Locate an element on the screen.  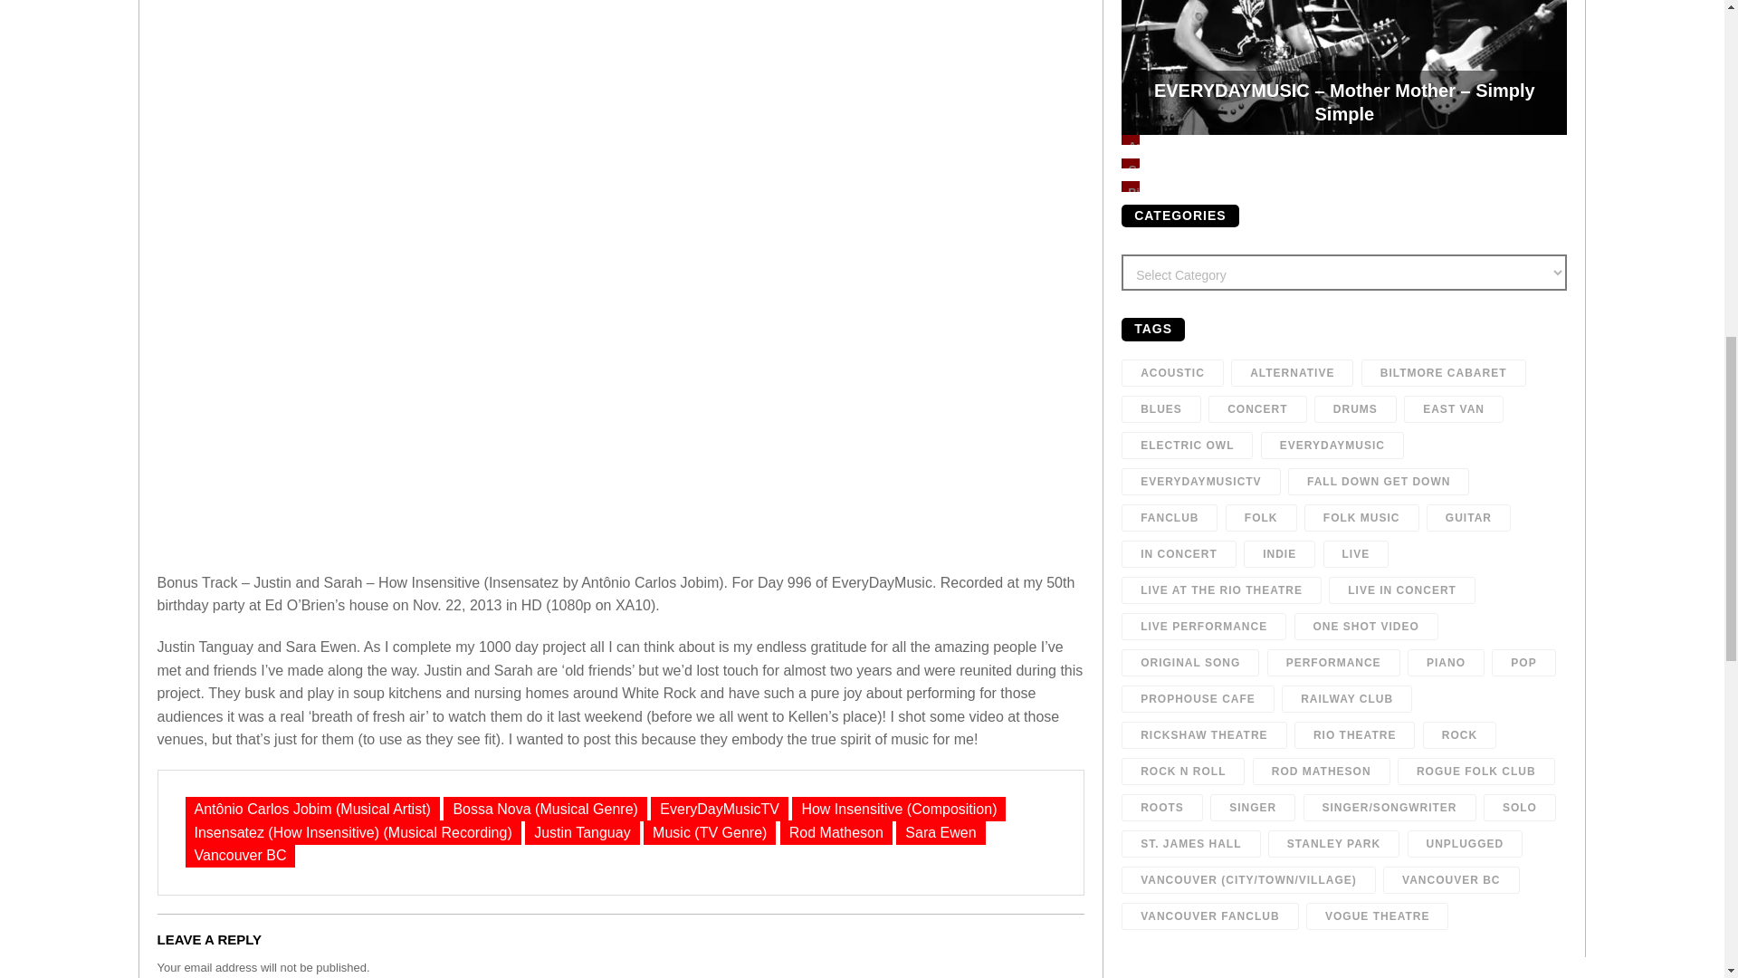
CONCERT is located at coordinates (1256, 409).